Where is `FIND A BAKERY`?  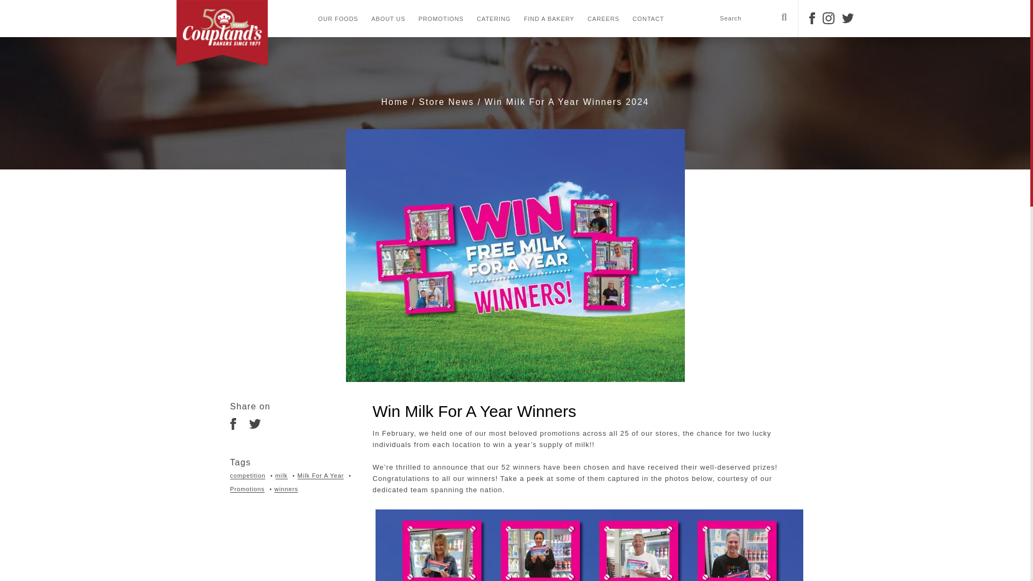
FIND A BAKERY is located at coordinates (549, 19).